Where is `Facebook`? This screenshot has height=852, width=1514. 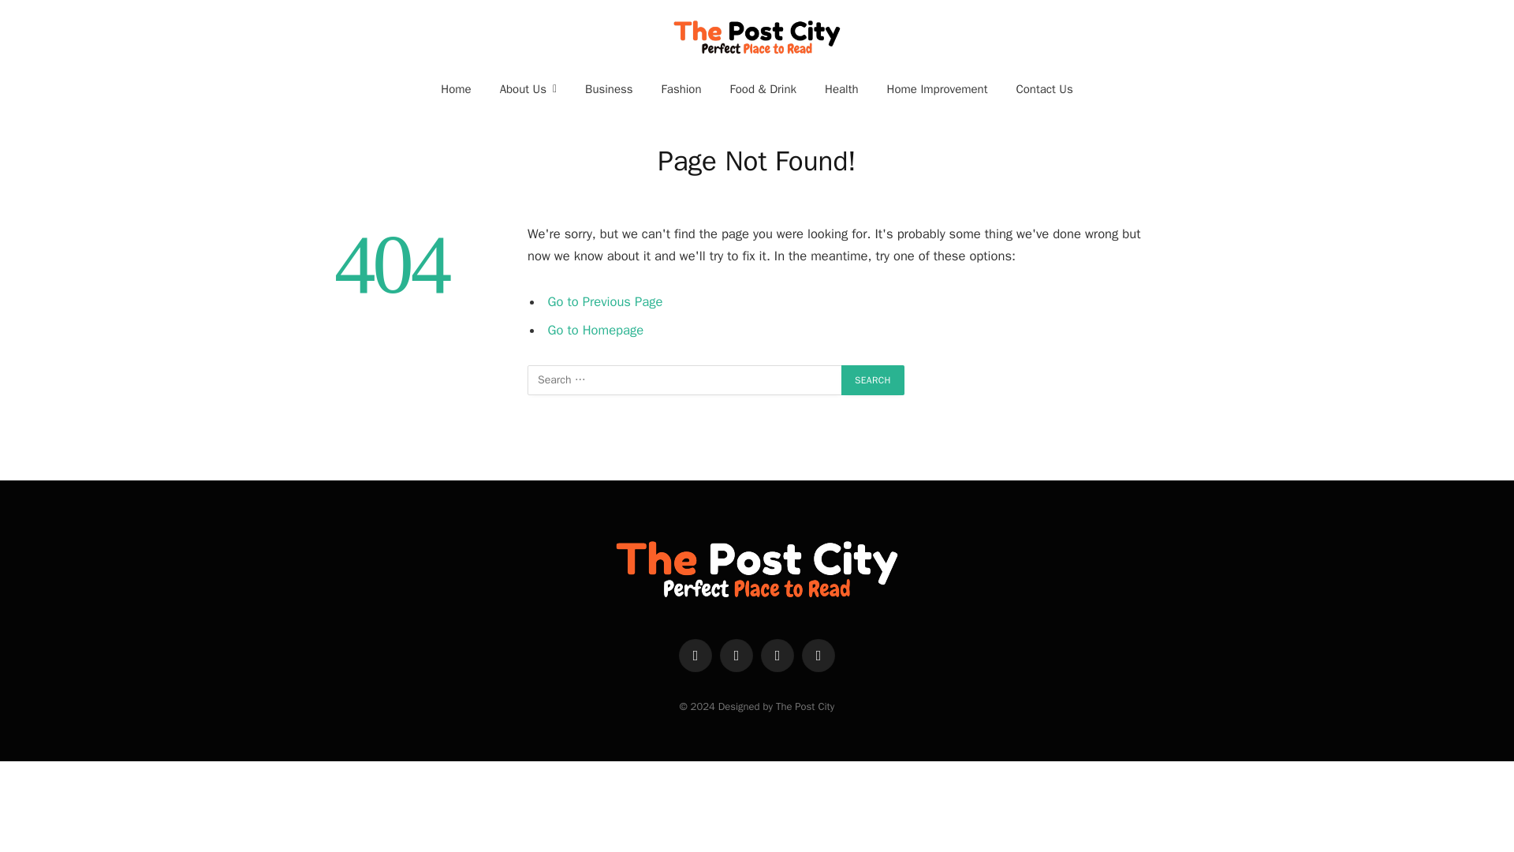 Facebook is located at coordinates (695, 656).